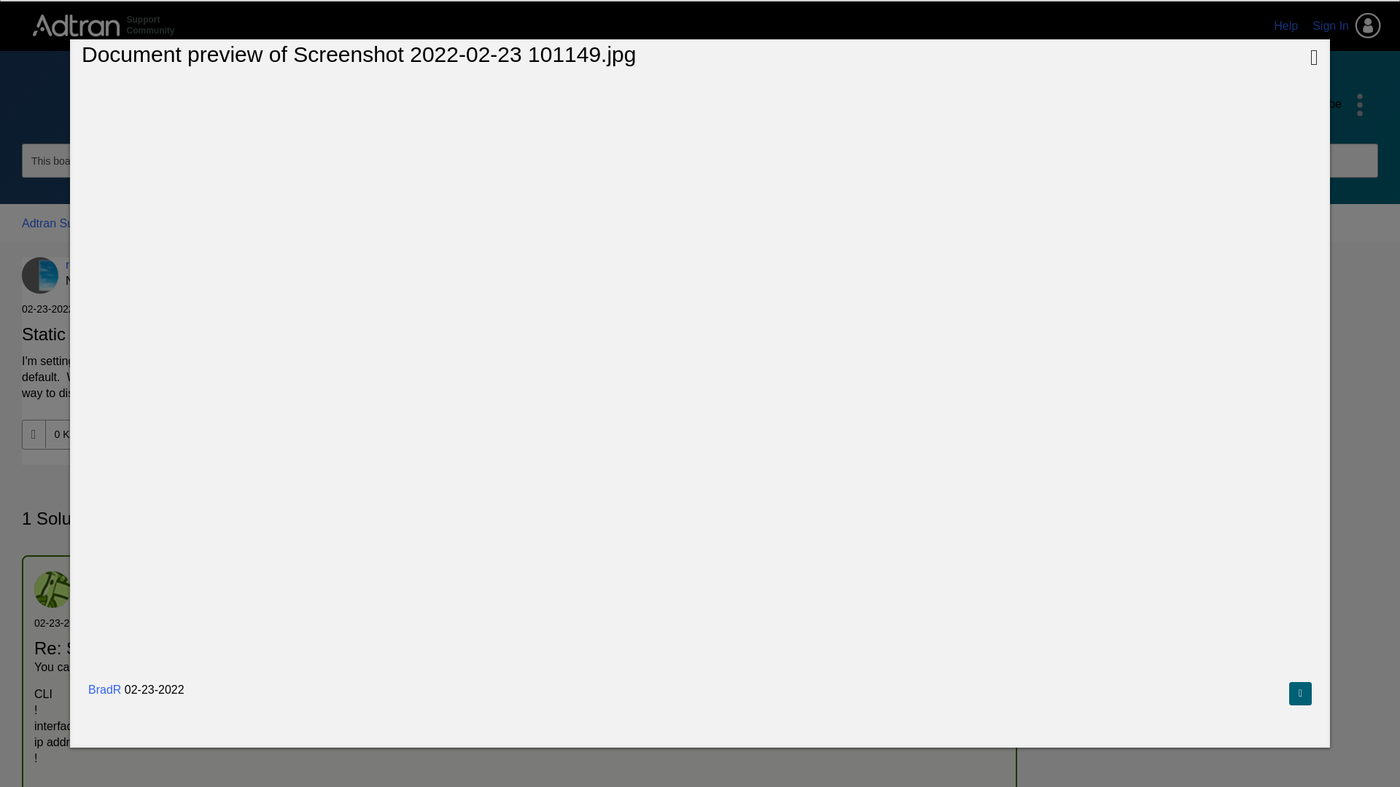  Describe the element at coordinates (1301, 694) in the screenshot. I see `Download document` at that location.